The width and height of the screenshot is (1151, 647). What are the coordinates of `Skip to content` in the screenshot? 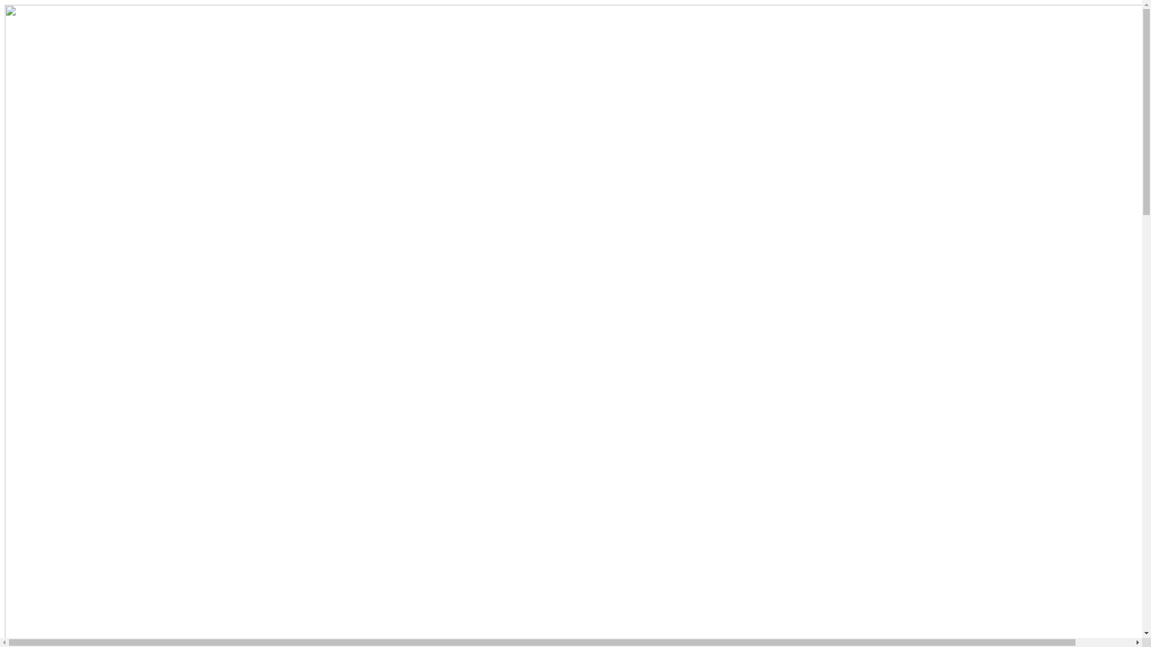 It's located at (5, 5).